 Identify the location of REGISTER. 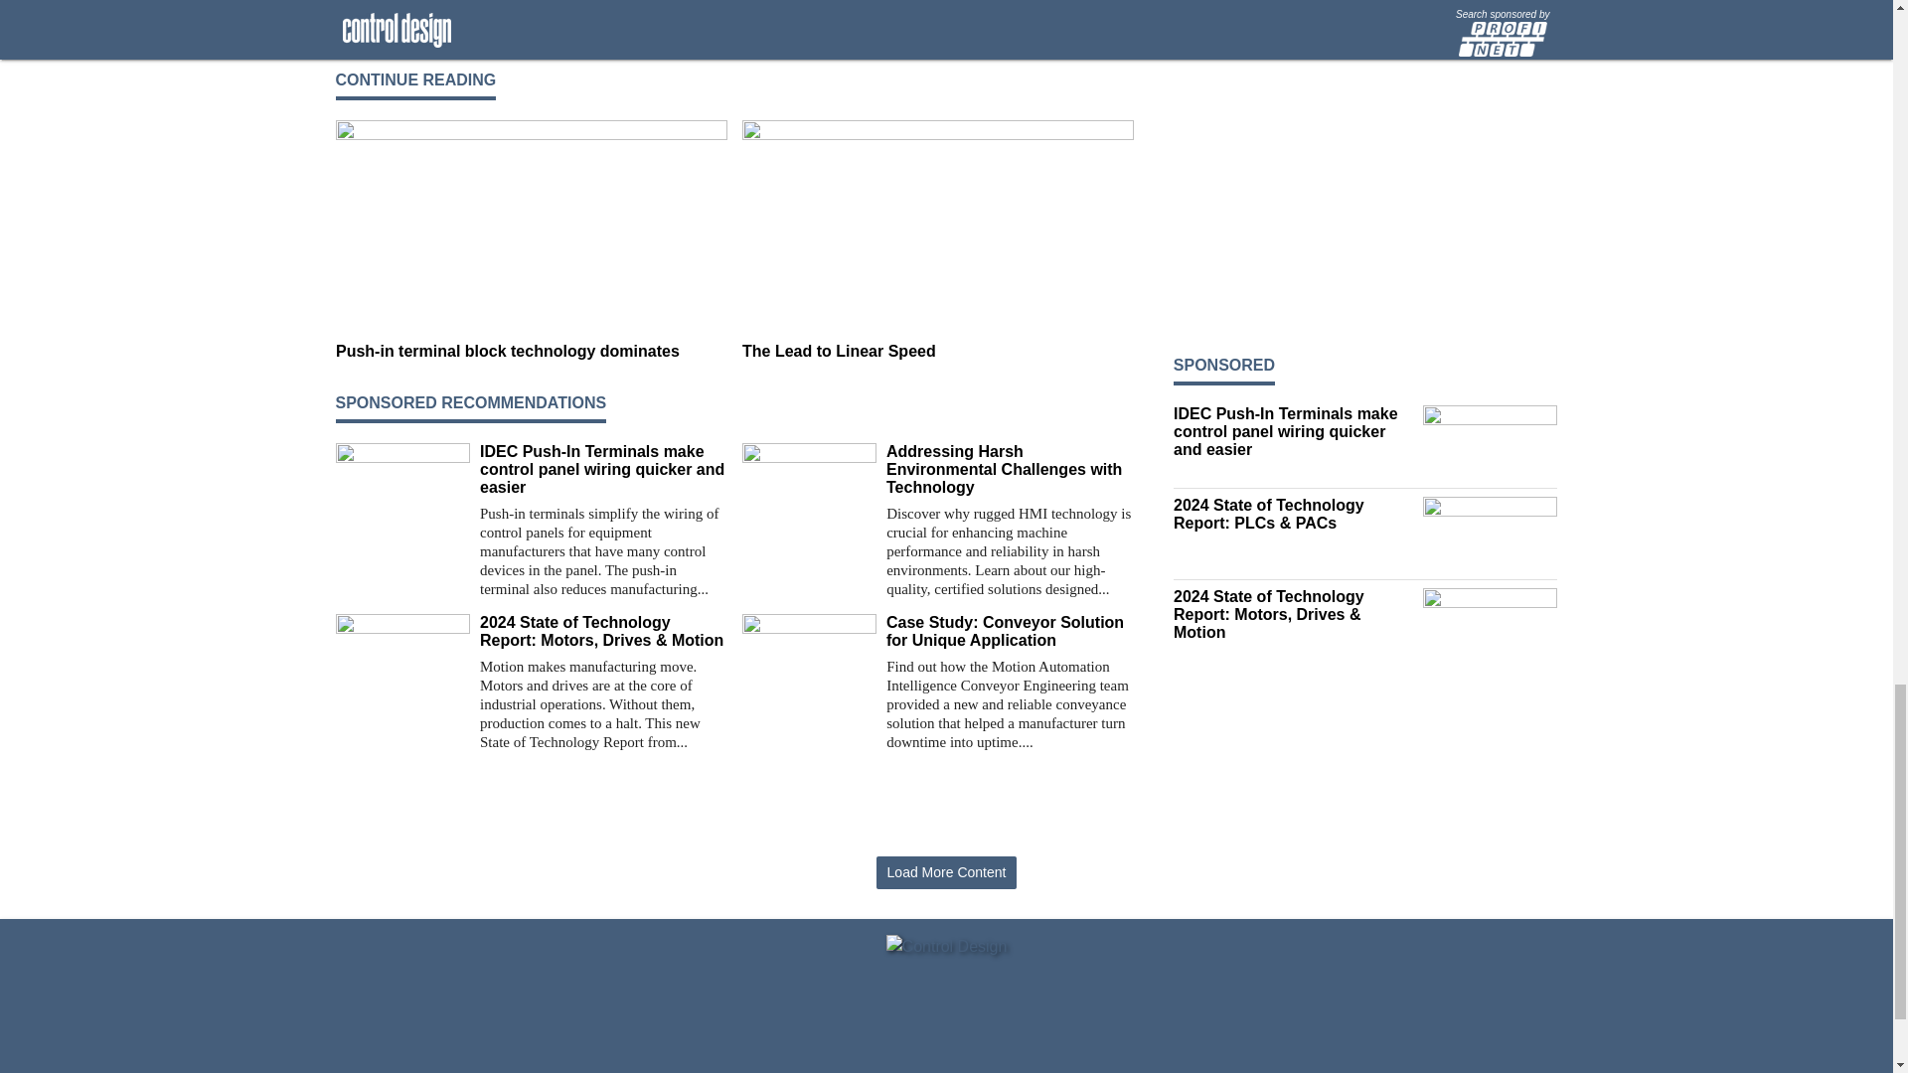
(371, 3).